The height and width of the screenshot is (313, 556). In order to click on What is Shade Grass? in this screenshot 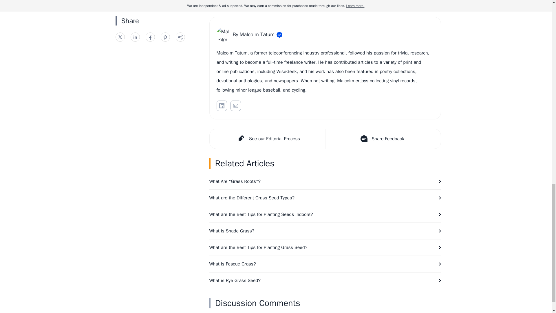, I will do `click(325, 231)`.